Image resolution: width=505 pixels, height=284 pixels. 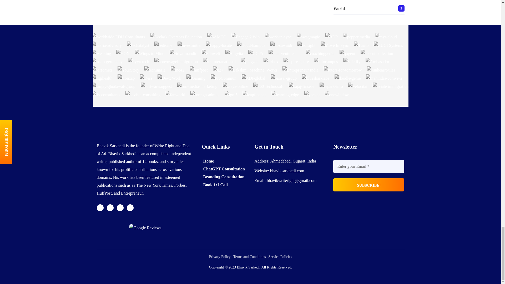 I want to click on Facebook, so click(x=110, y=208).